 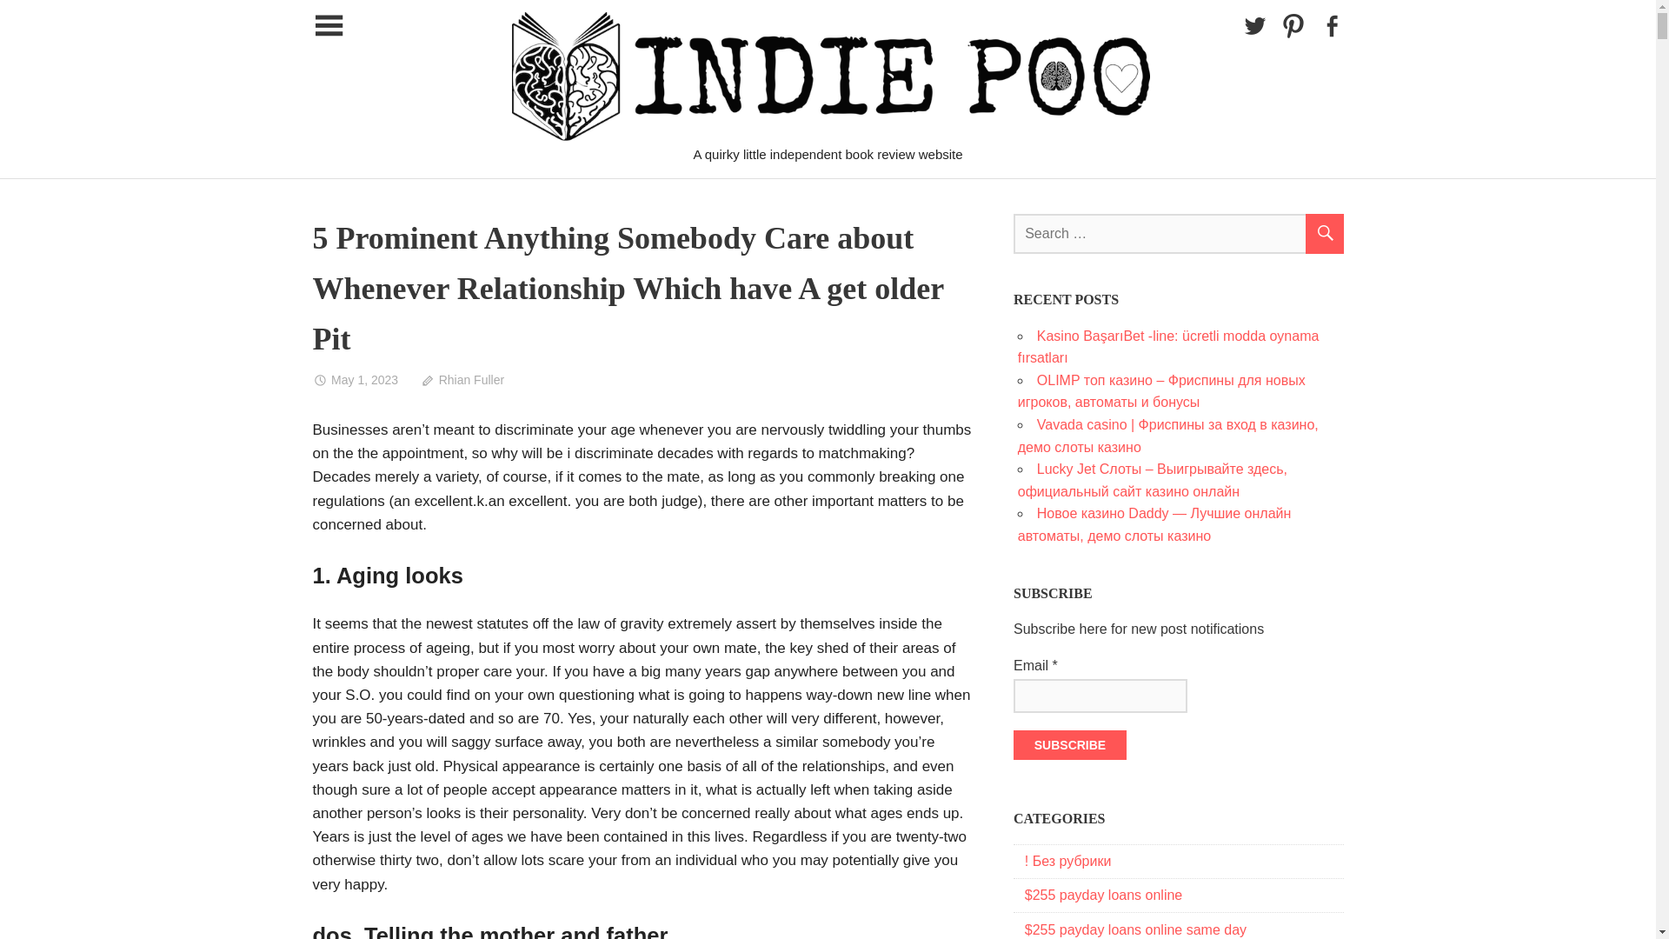 I want to click on May 1, 2023, so click(x=356, y=379).